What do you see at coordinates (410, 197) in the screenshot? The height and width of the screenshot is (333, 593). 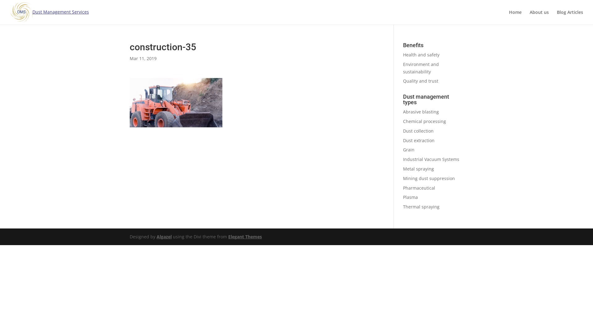 I see `Plasma` at bounding box center [410, 197].